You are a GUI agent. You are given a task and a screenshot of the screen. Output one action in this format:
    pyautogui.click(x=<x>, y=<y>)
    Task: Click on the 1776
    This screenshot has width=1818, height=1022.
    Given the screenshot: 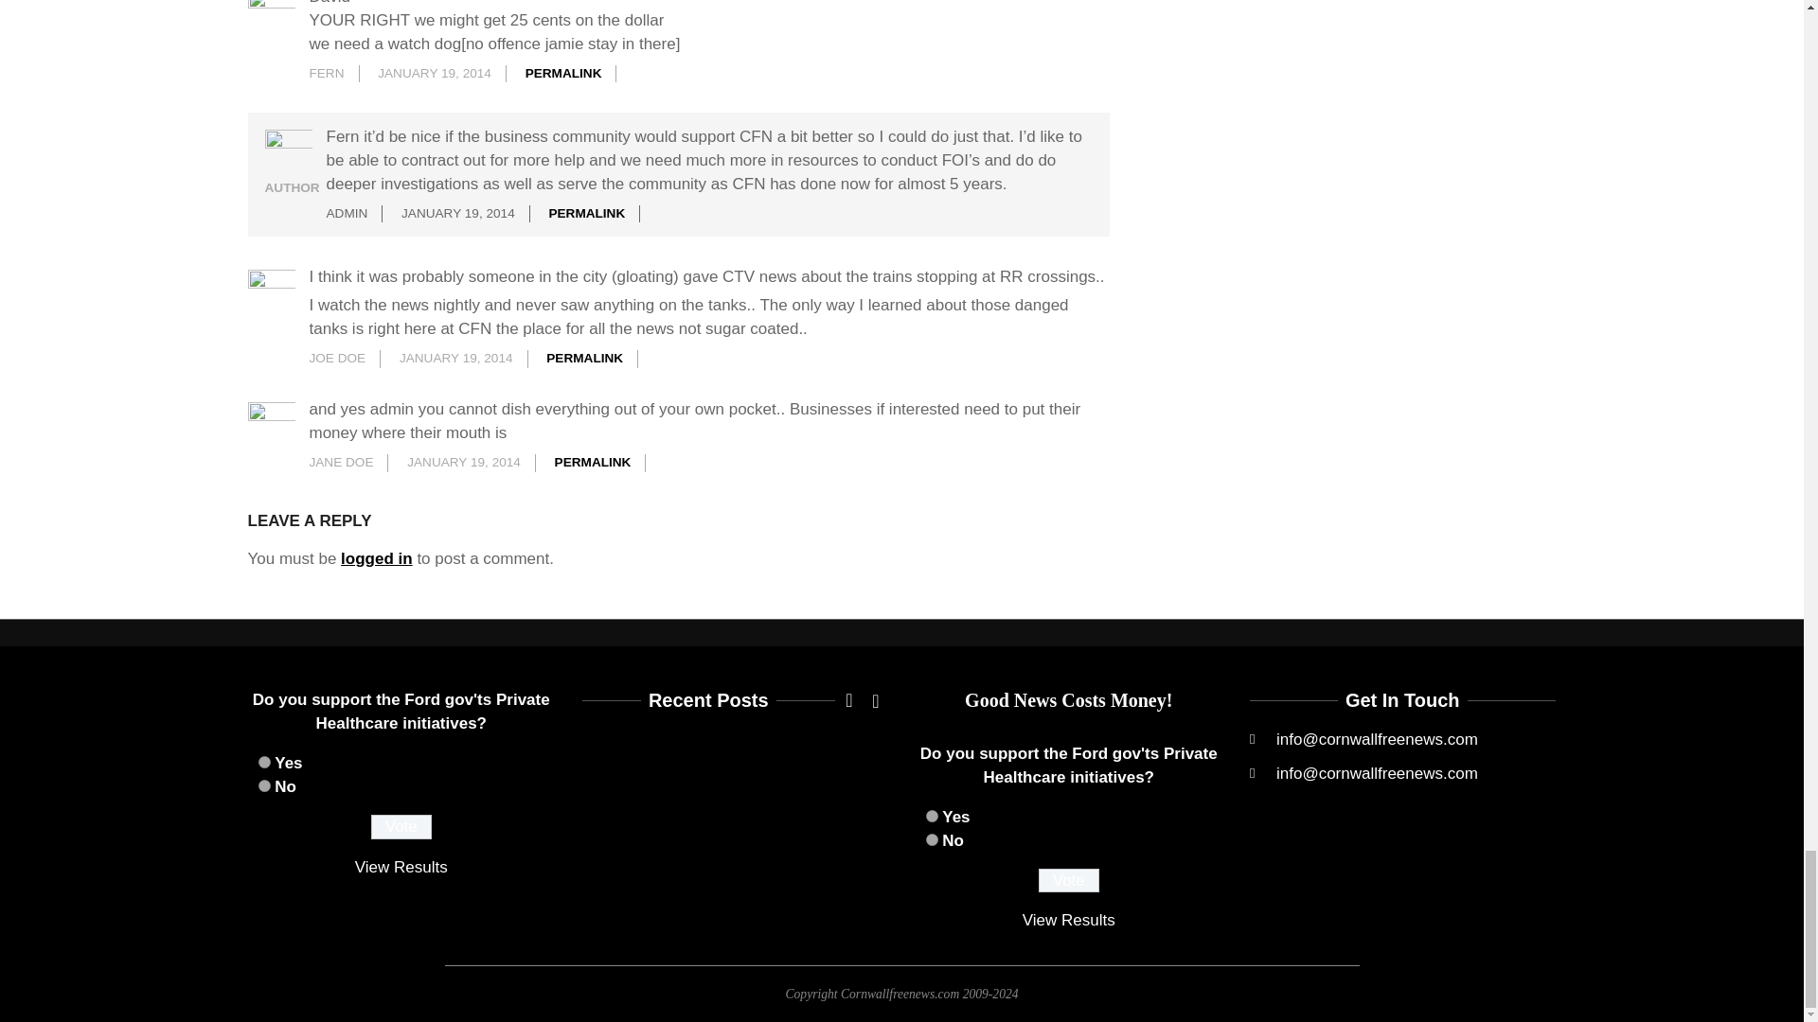 What is the action you would take?
    pyautogui.click(x=932, y=816)
    